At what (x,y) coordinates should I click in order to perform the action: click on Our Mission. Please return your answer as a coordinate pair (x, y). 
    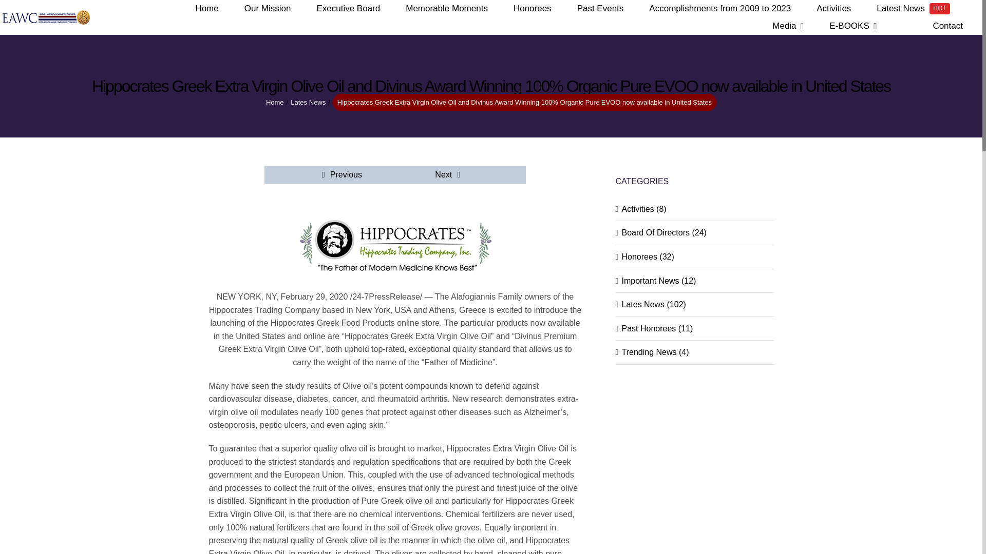
    Looking at the image, I should click on (275, 103).